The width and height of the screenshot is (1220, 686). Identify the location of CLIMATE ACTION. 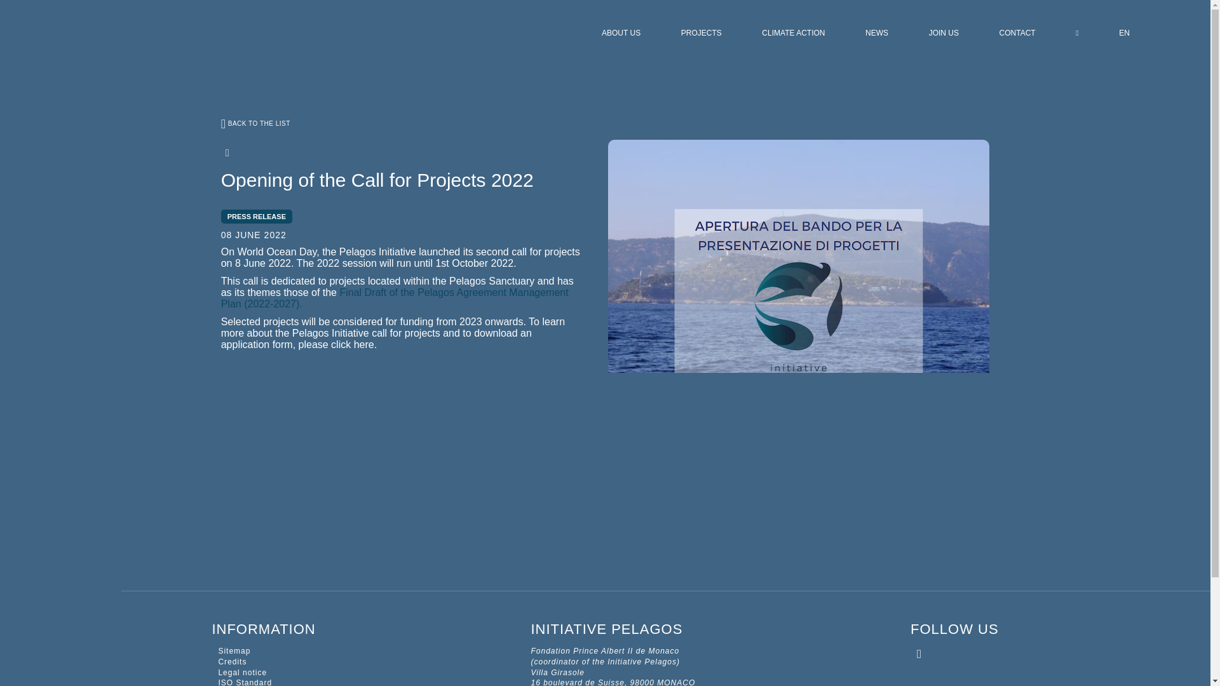
(793, 33).